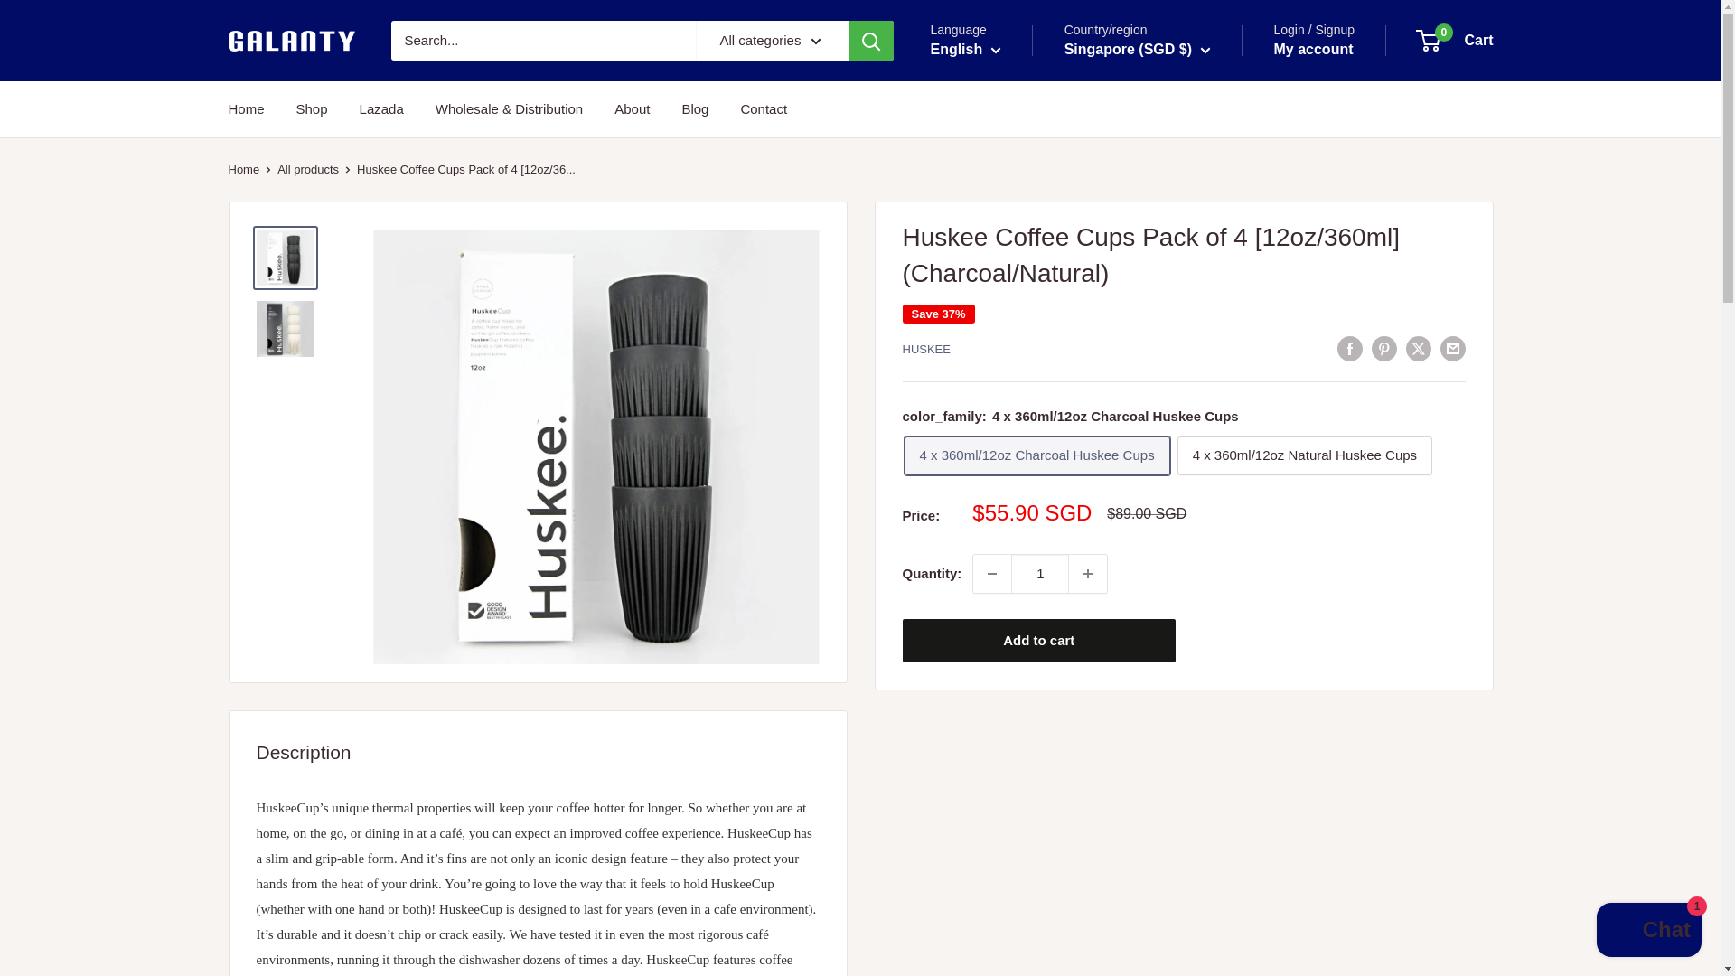 This screenshot has height=976, width=1735. I want to click on AT, so click(1065, 446).